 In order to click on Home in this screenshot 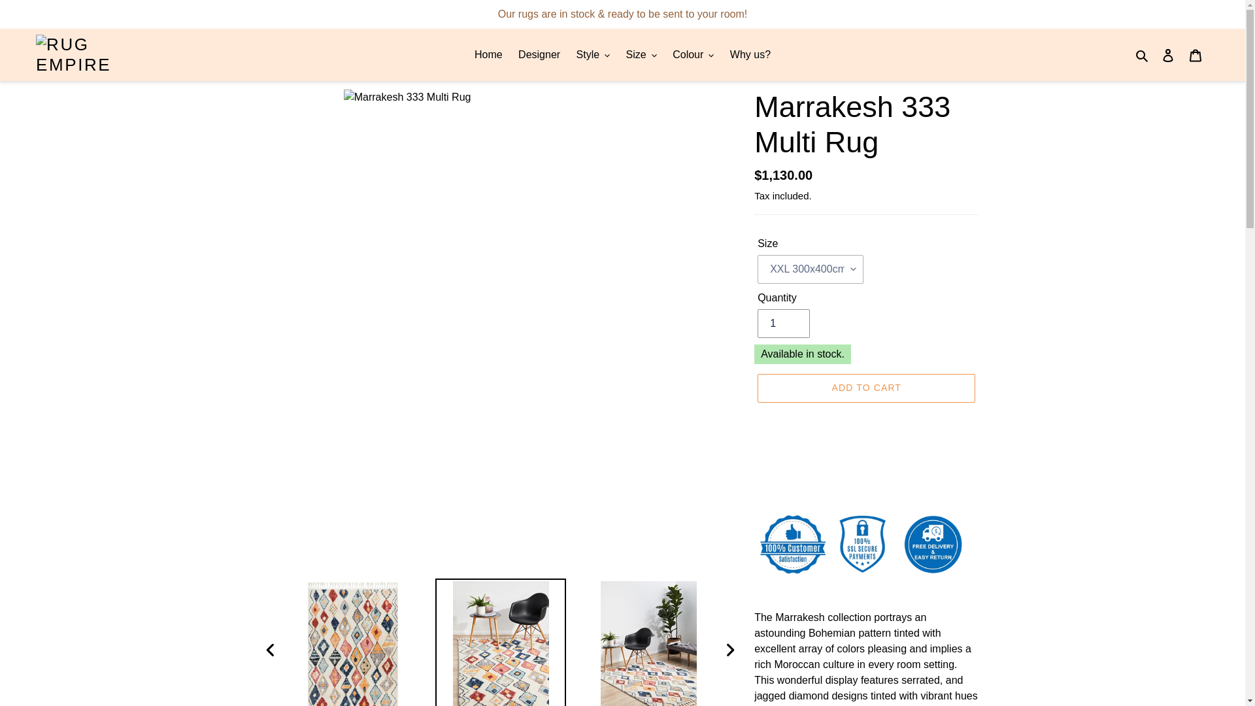, I will do `click(489, 55)`.